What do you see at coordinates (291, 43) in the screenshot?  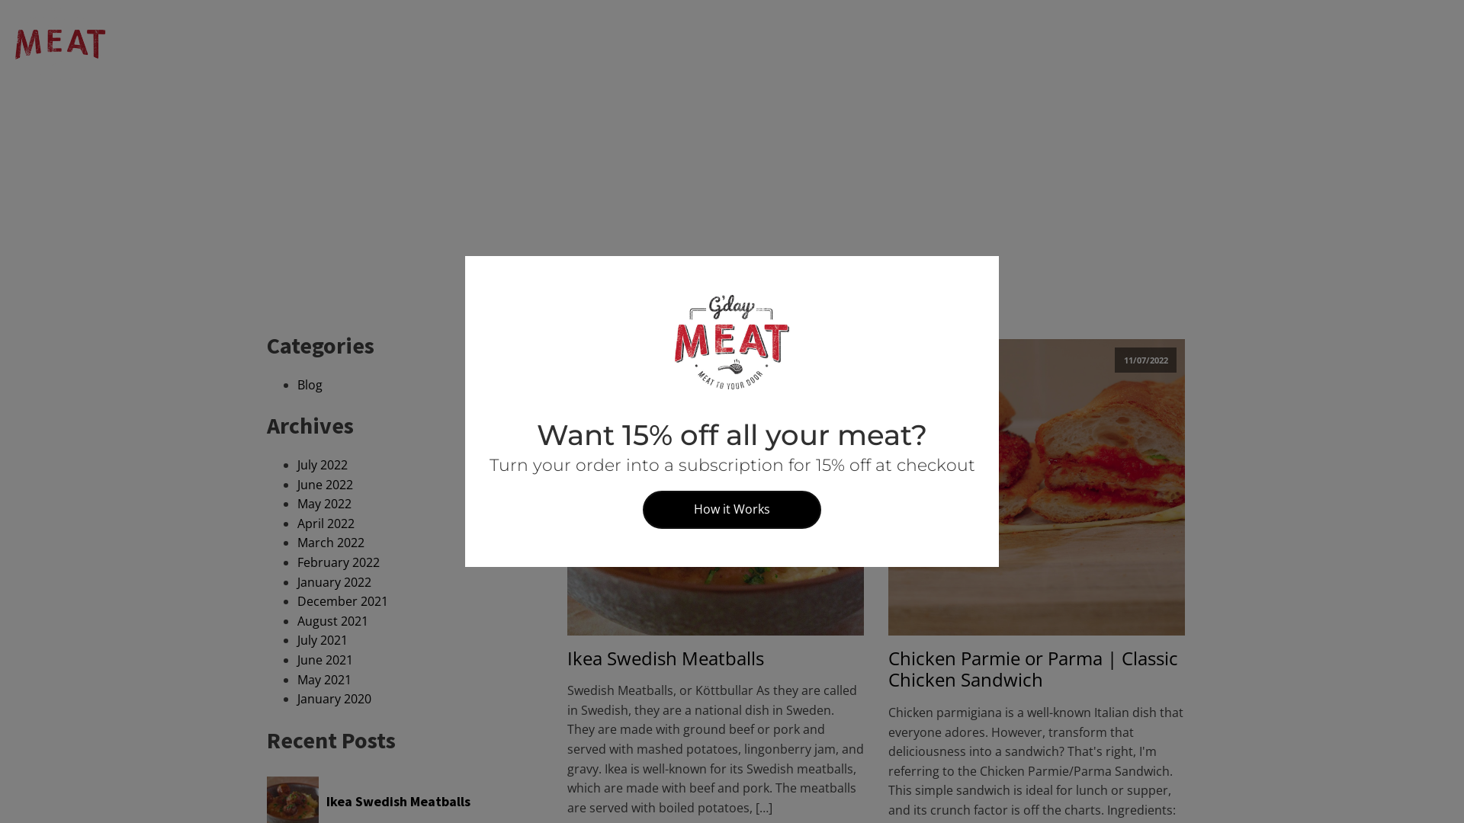 I see `How it Works ` at bounding box center [291, 43].